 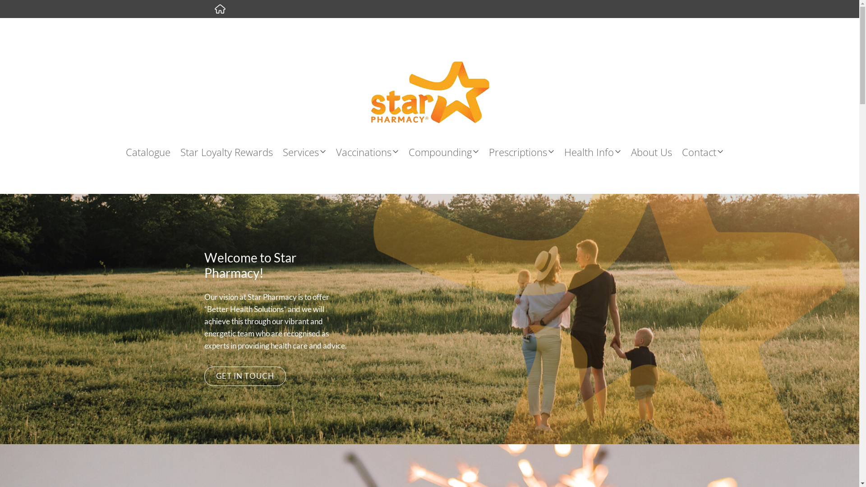 What do you see at coordinates (527, 152) in the screenshot?
I see `Prescriptions` at bounding box center [527, 152].